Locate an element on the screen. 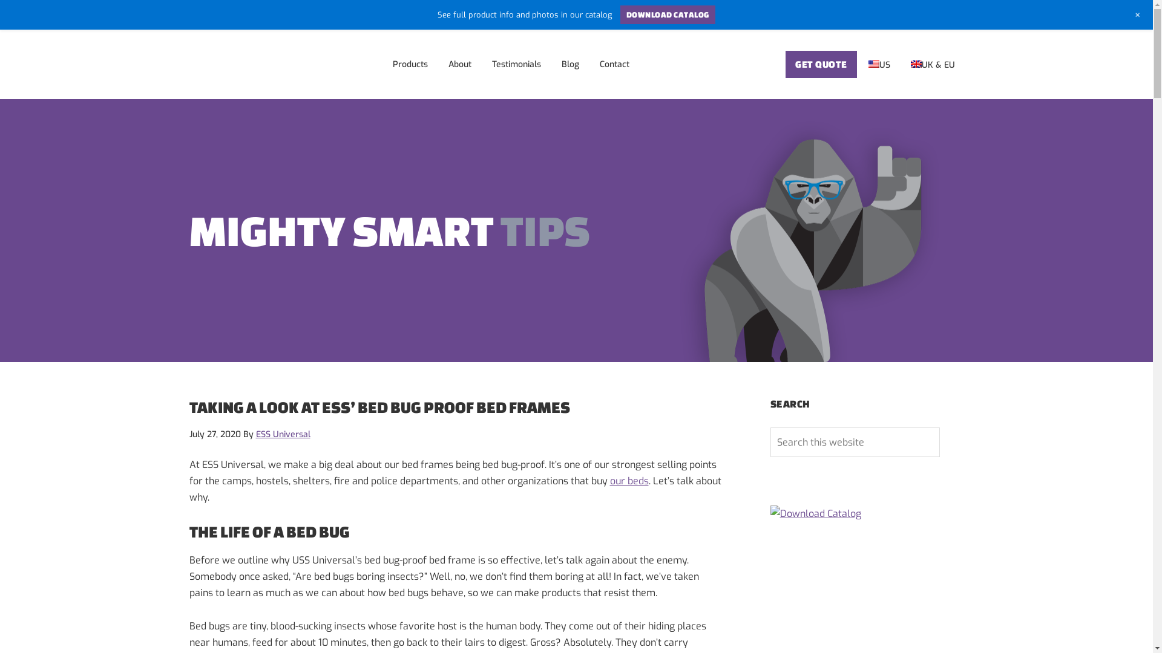  + is located at coordinates (1138, 15).